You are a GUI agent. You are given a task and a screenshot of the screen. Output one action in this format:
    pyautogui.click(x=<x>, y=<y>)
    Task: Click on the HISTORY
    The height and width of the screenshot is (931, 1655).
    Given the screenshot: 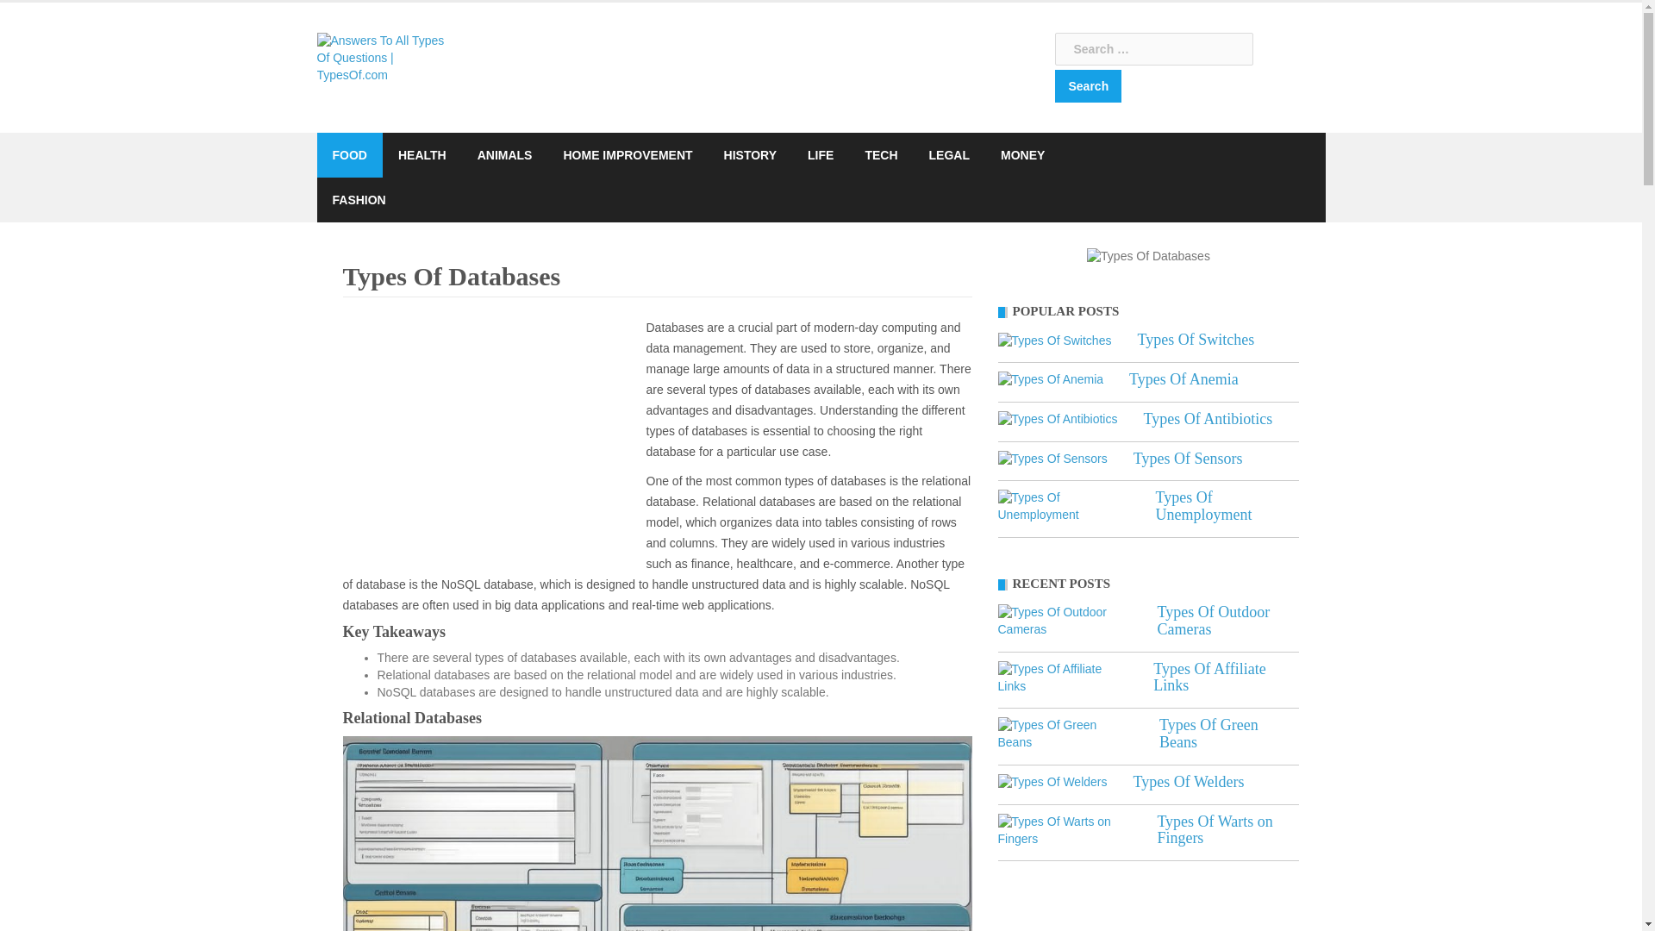 What is the action you would take?
    pyautogui.click(x=750, y=155)
    